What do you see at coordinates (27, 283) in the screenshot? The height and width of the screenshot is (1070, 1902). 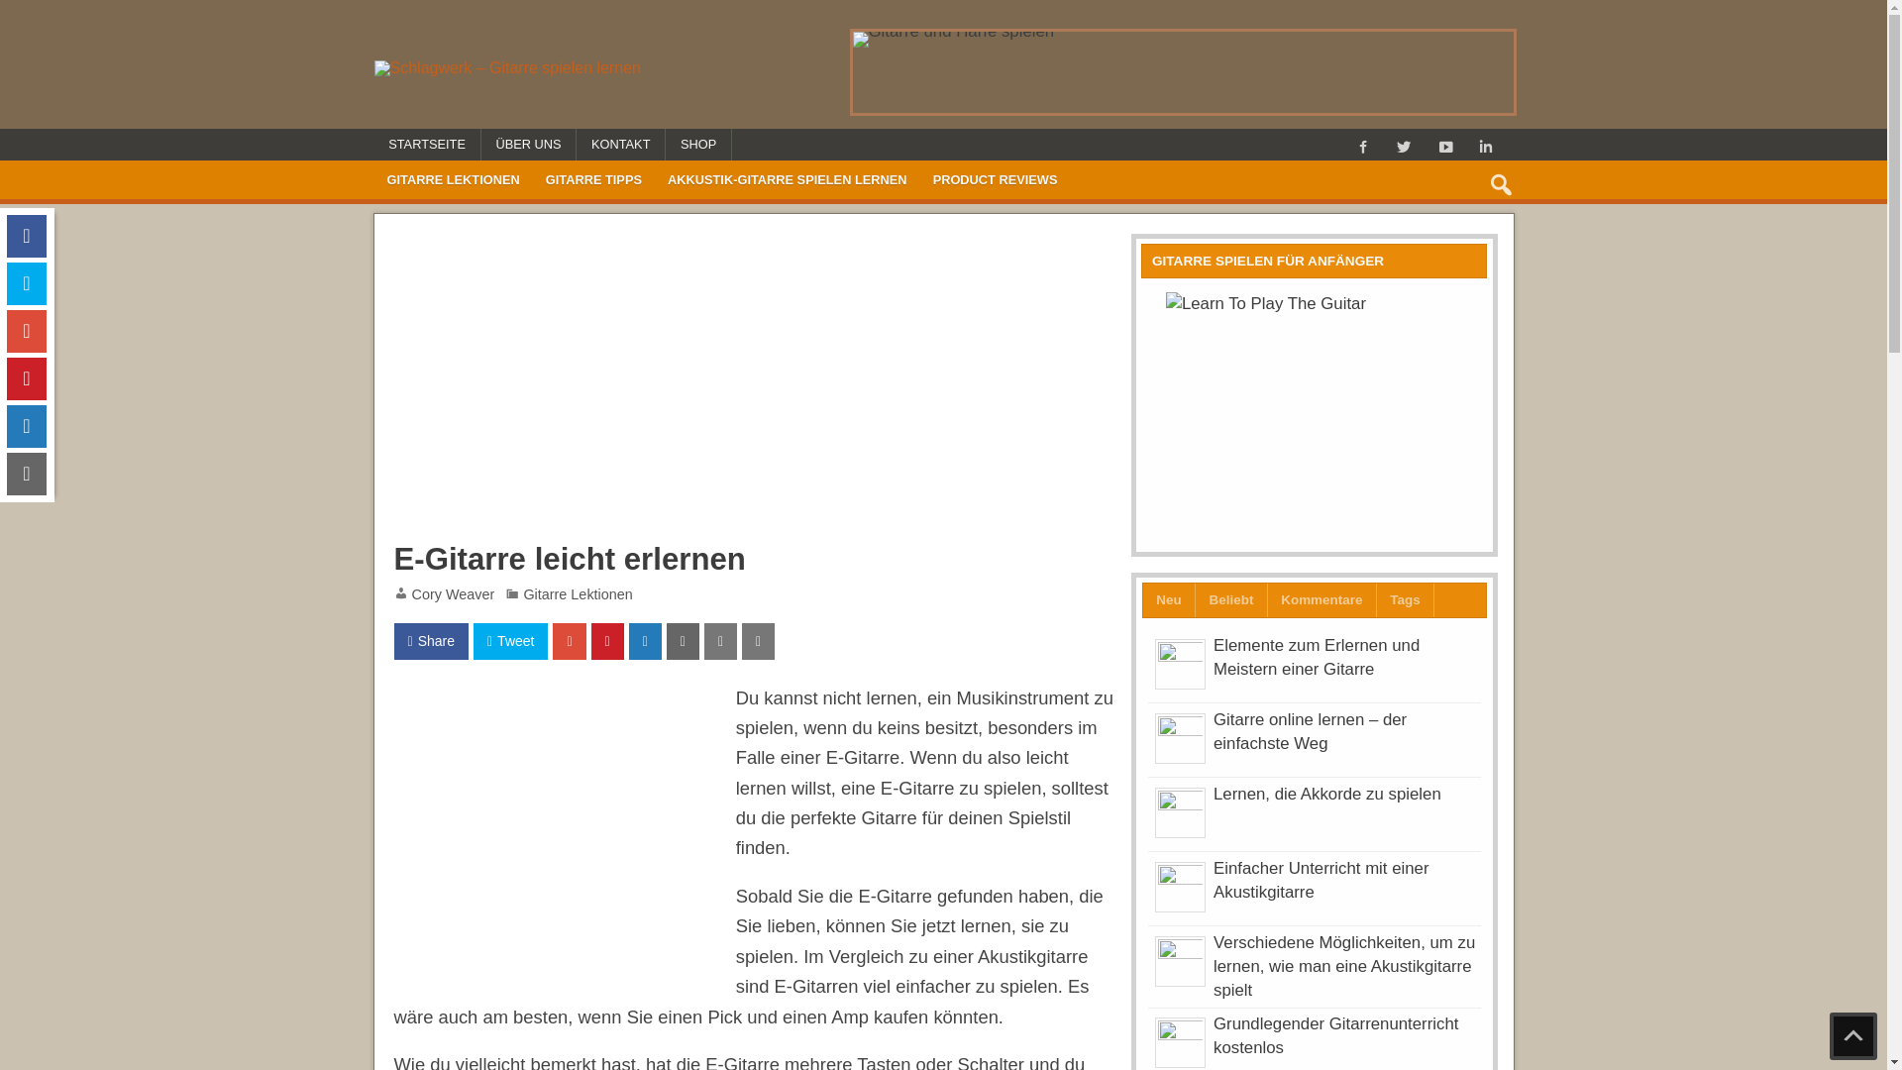 I see `Tweet on Twitter` at bounding box center [27, 283].